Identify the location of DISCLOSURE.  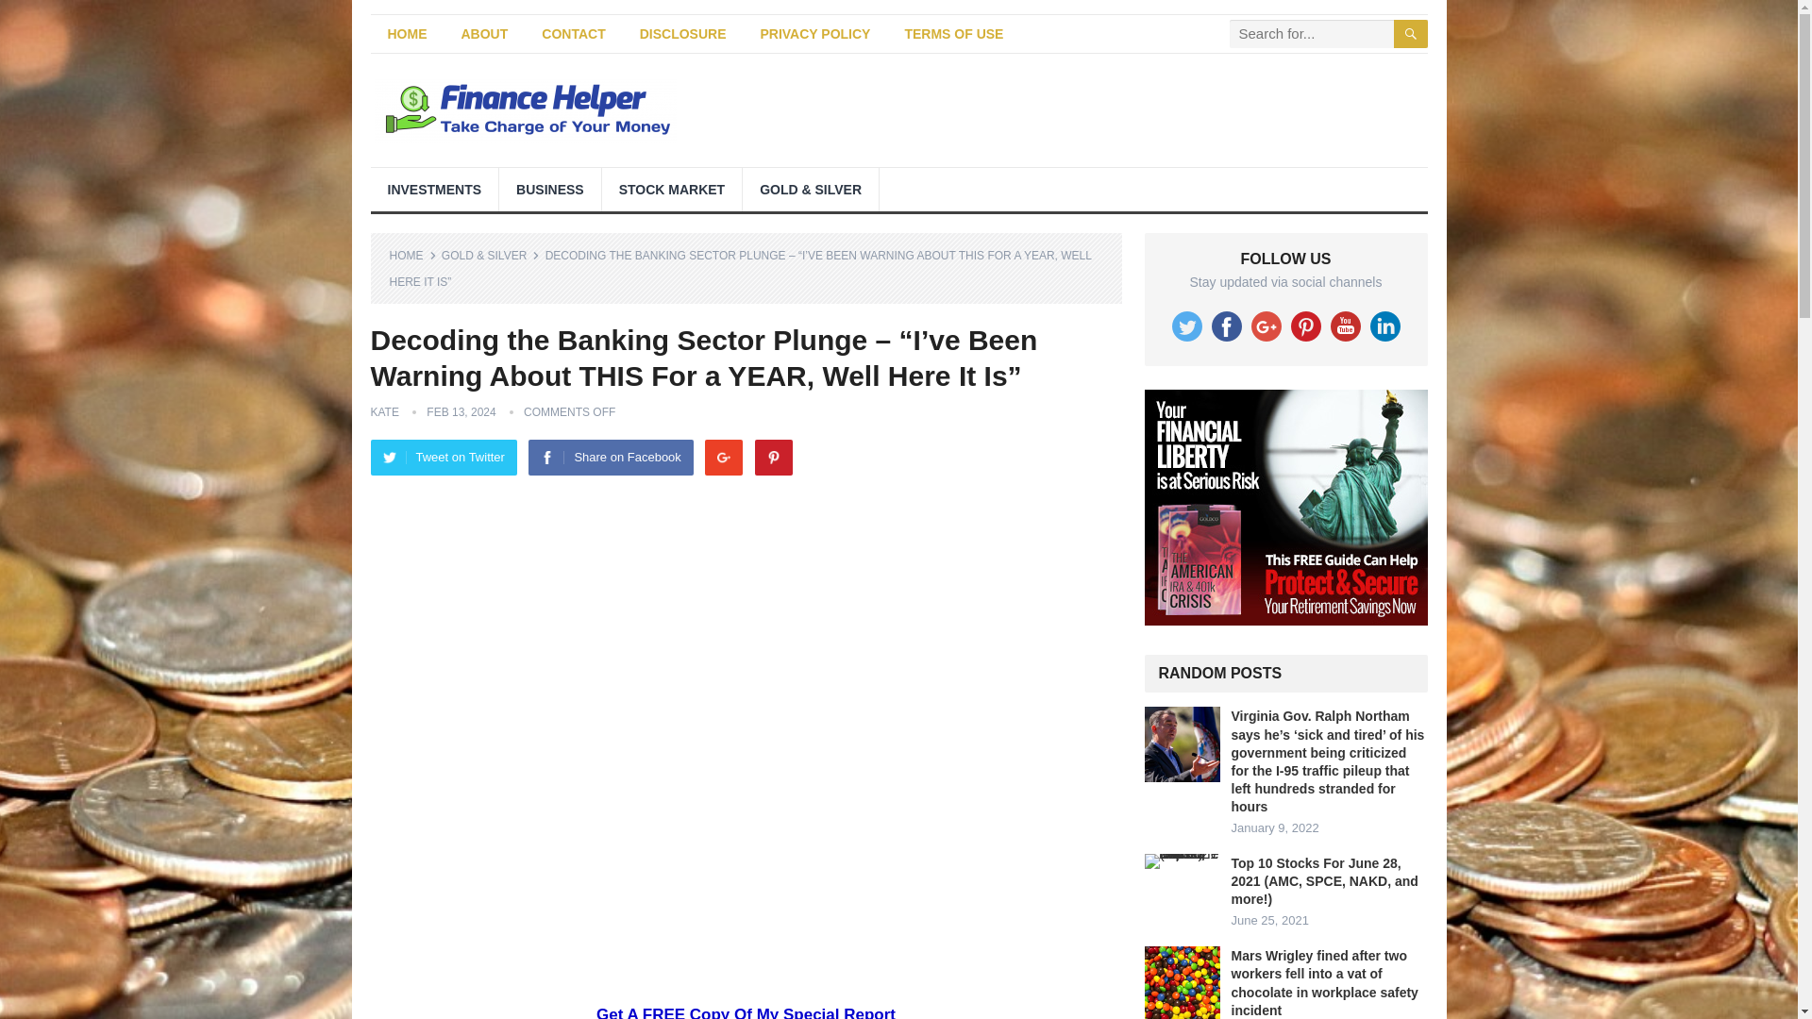
(683, 34).